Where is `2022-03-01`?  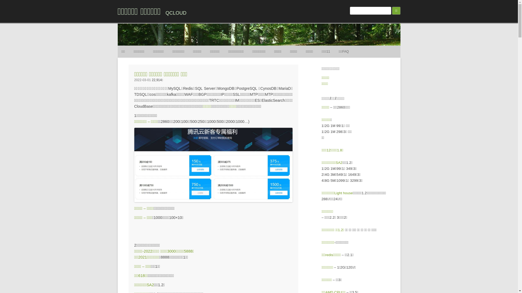
2022-03-01 is located at coordinates (142, 80).